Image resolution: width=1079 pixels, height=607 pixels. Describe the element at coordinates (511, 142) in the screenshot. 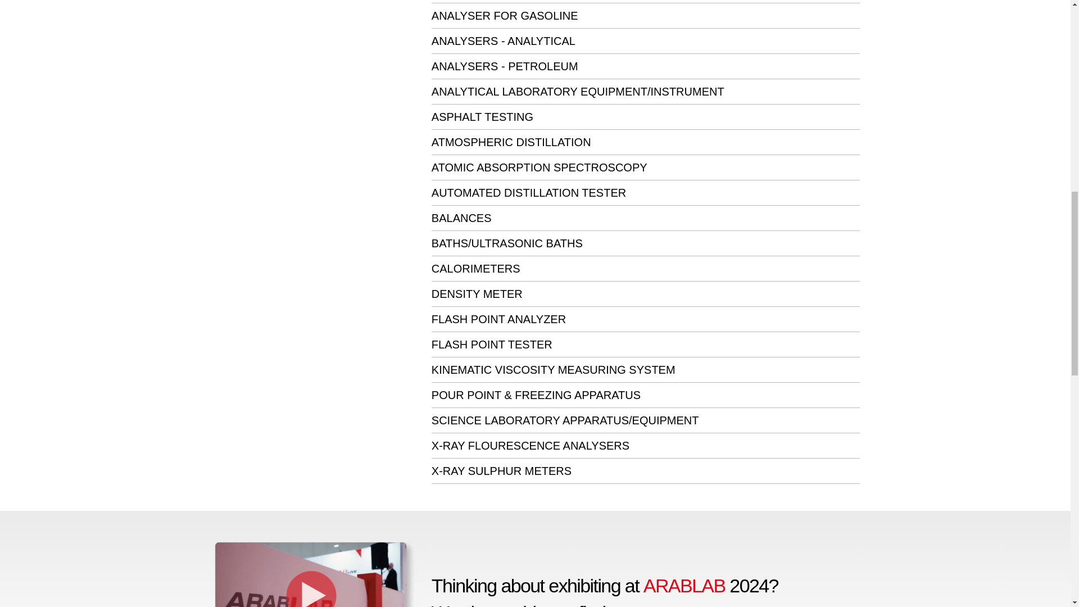

I see `ATMOSPHERIC DISTILLATION` at that location.